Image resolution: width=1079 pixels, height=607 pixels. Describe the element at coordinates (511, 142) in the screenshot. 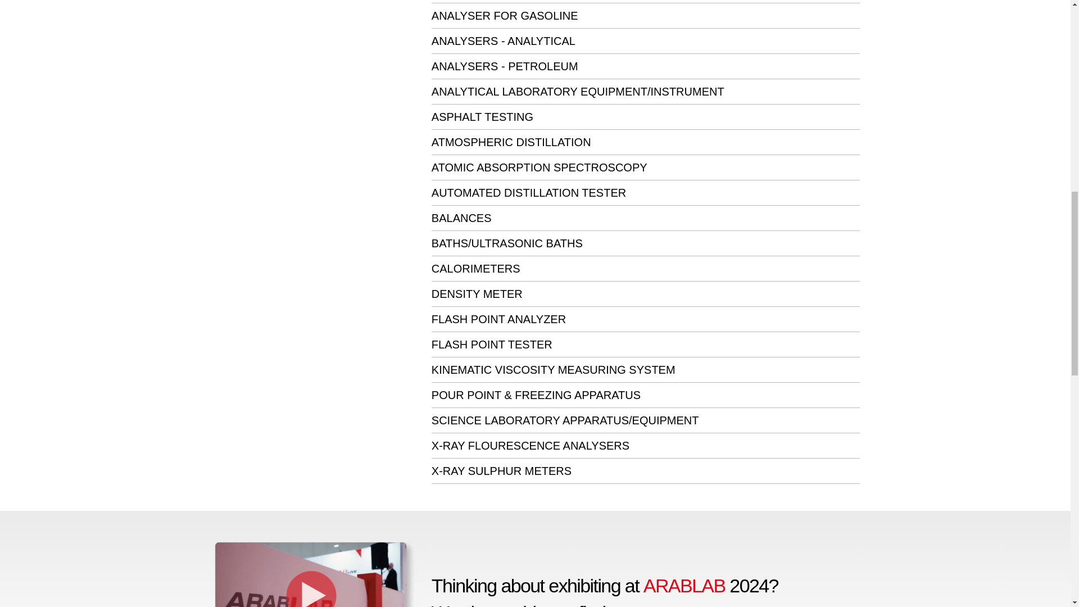

I see `ATMOSPHERIC DISTILLATION` at that location.